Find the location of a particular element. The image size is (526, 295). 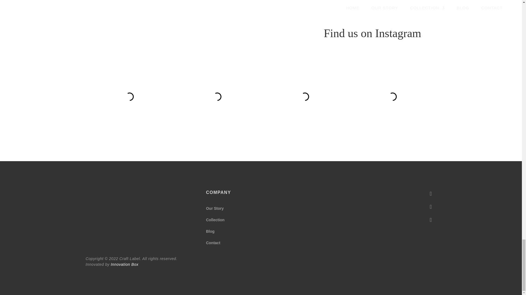

Follow on Facebook is located at coordinates (430, 194).